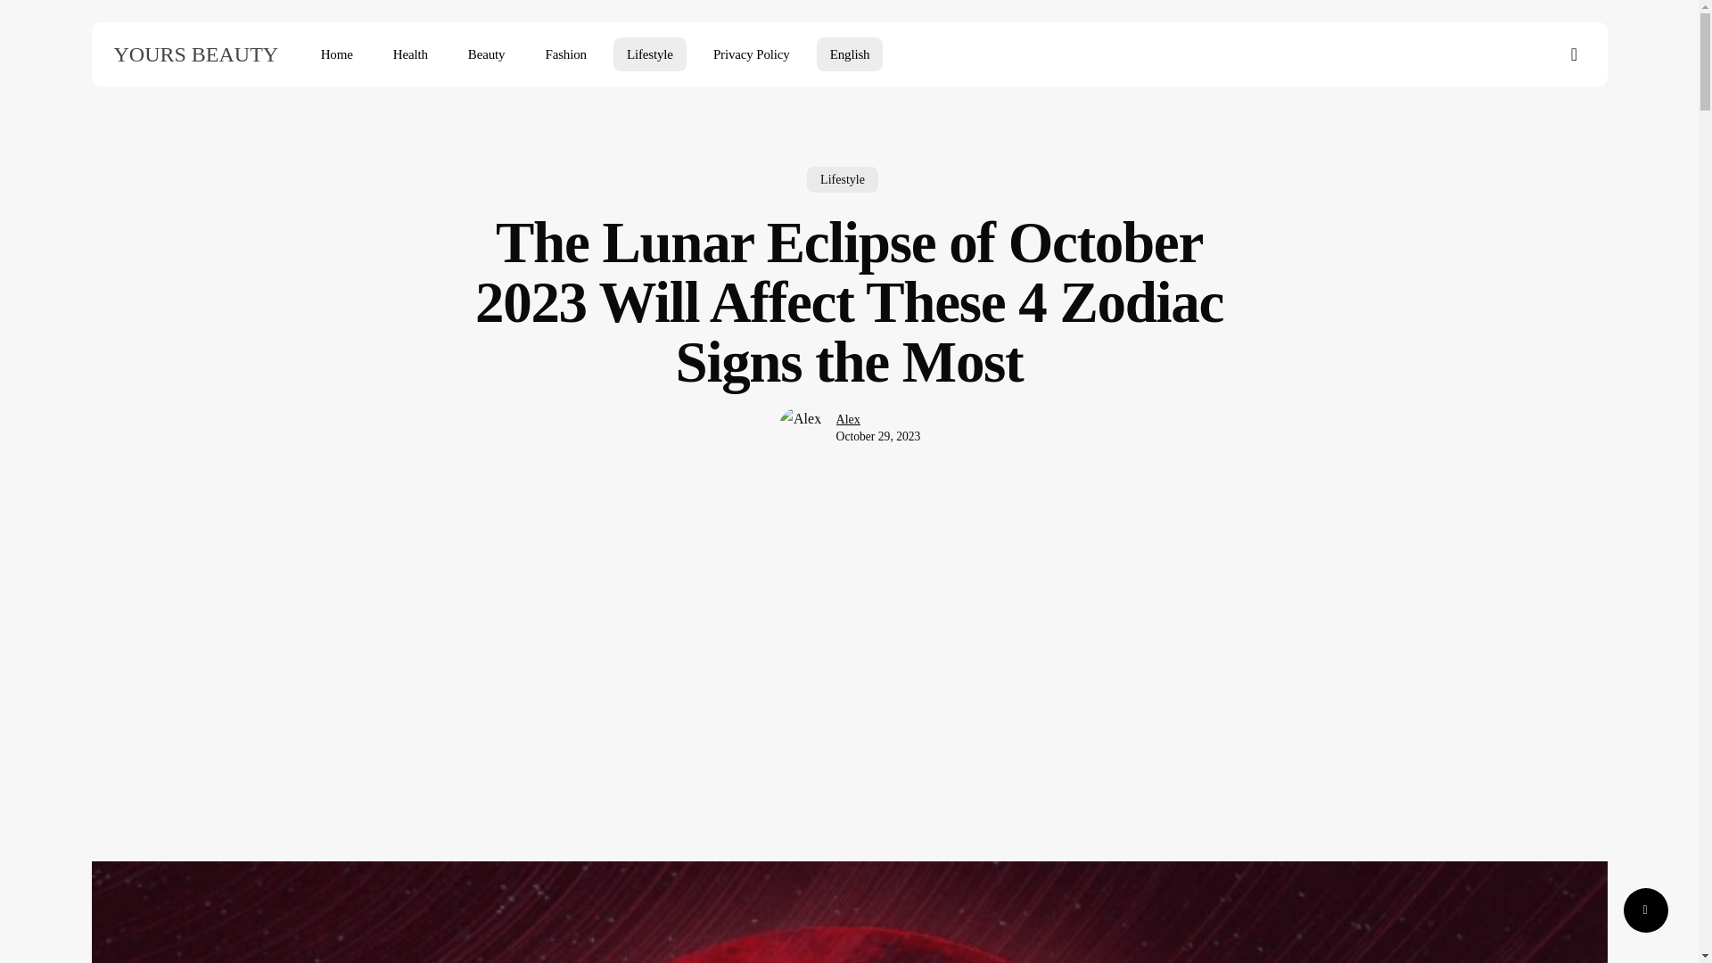  Describe the element at coordinates (337, 53) in the screenshot. I see `Home` at that location.